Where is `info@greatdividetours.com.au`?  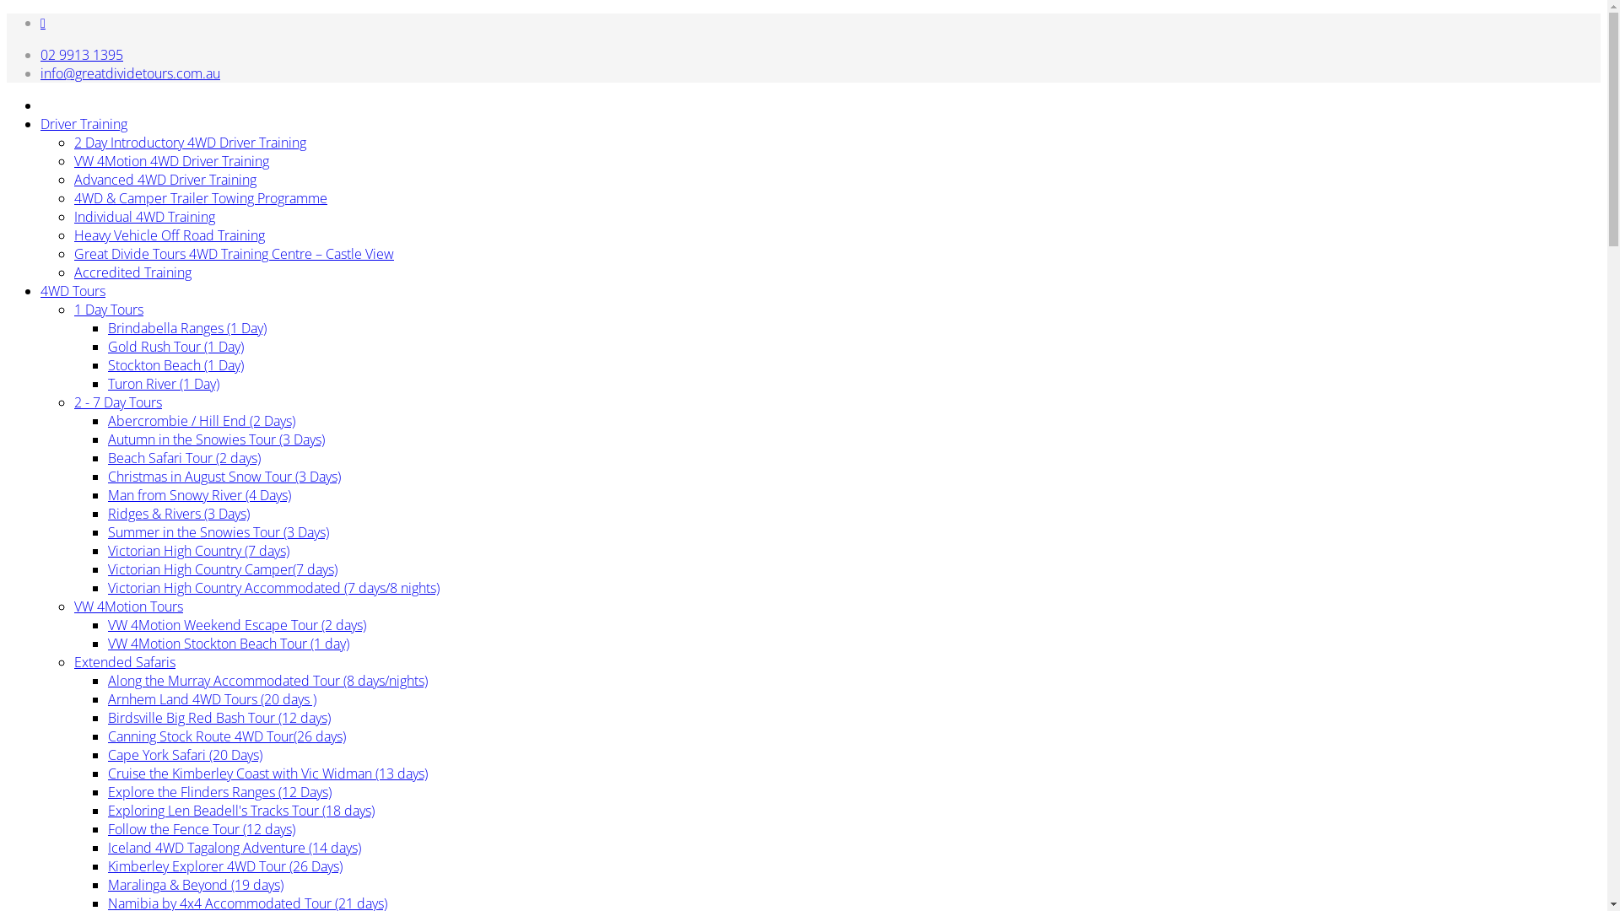 info@greatdividetours.com.au is located at coordinates (130, 73).